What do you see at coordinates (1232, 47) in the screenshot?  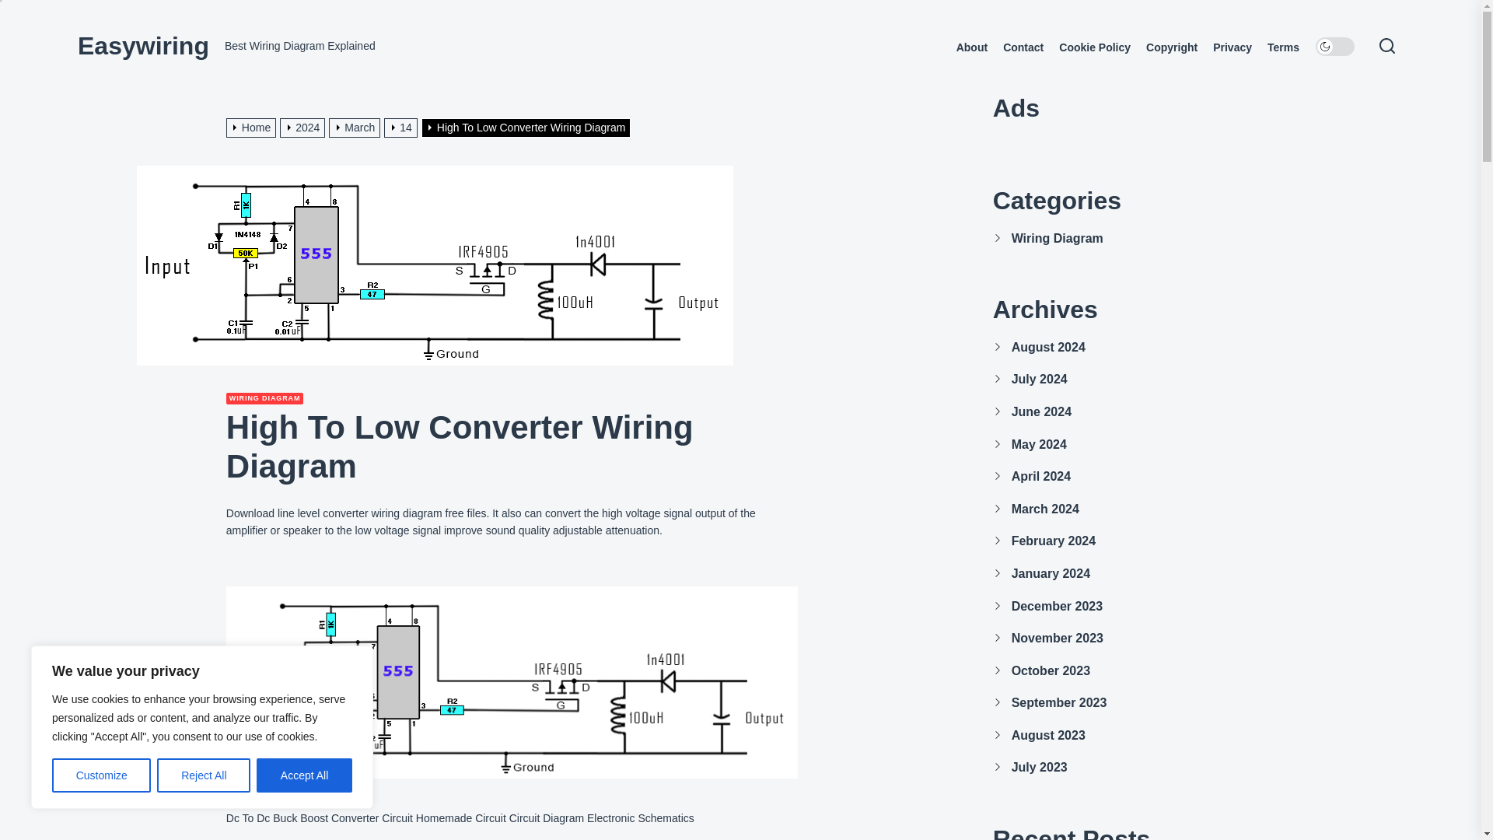 I see `Privacy` at bounding box center [1232, 47].